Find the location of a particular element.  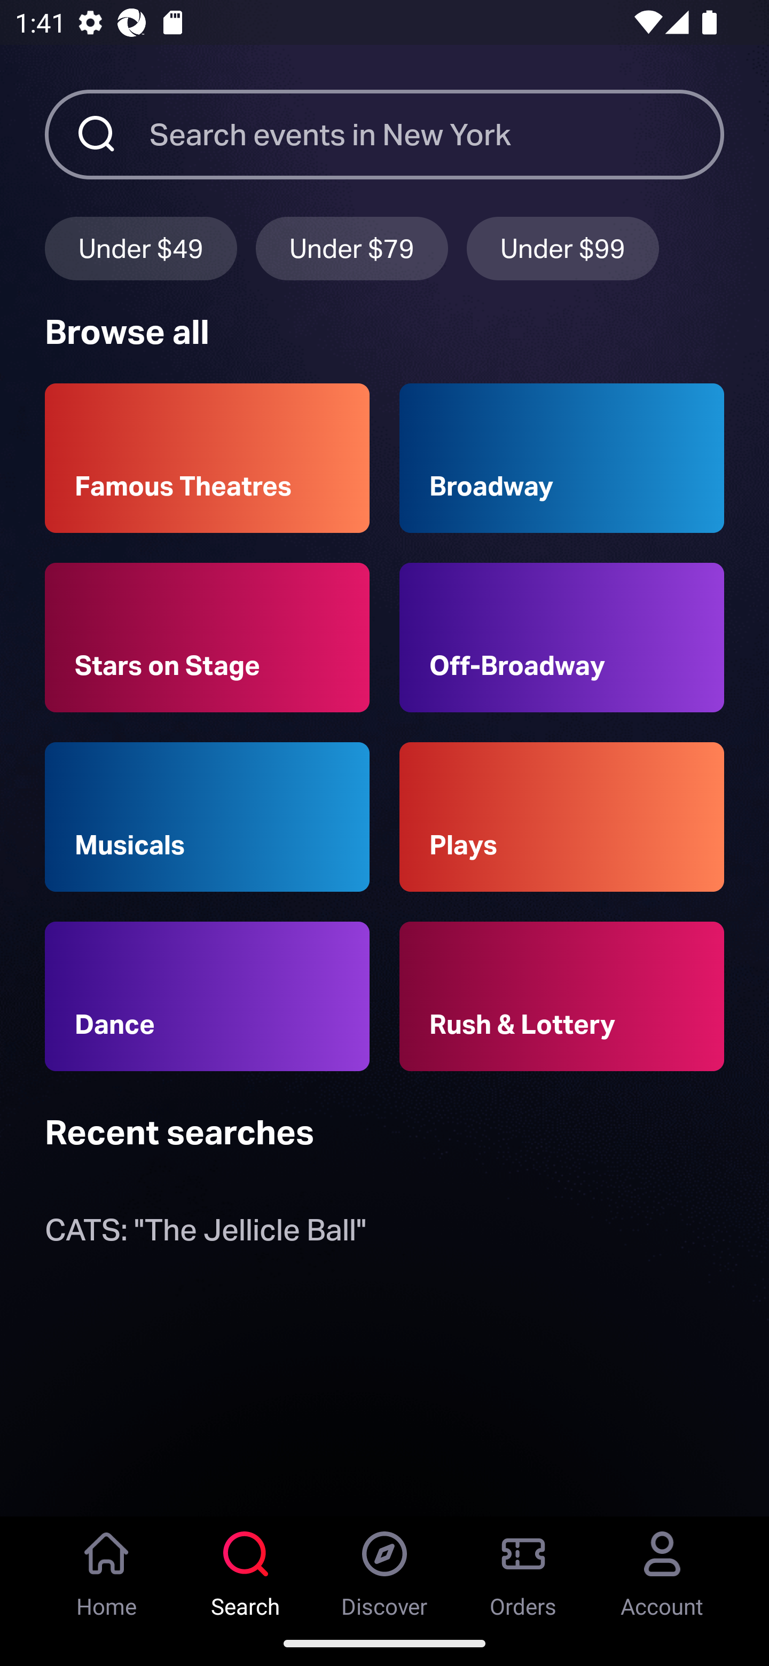

Under $99 is located at coordinates (563, 248).